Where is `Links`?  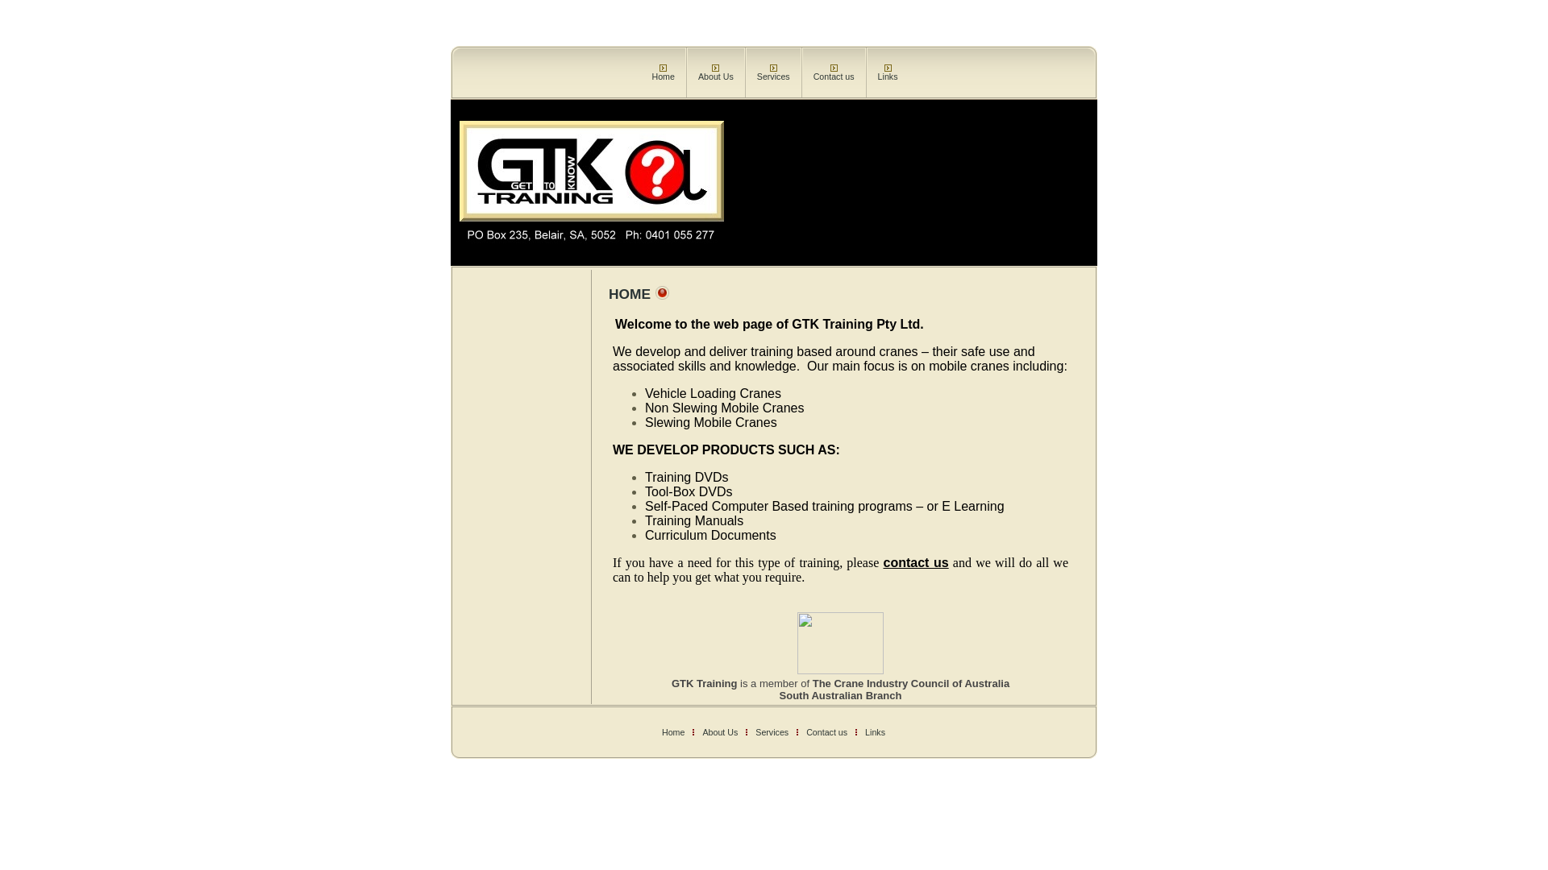 Links is located at coordinates (876, 732).